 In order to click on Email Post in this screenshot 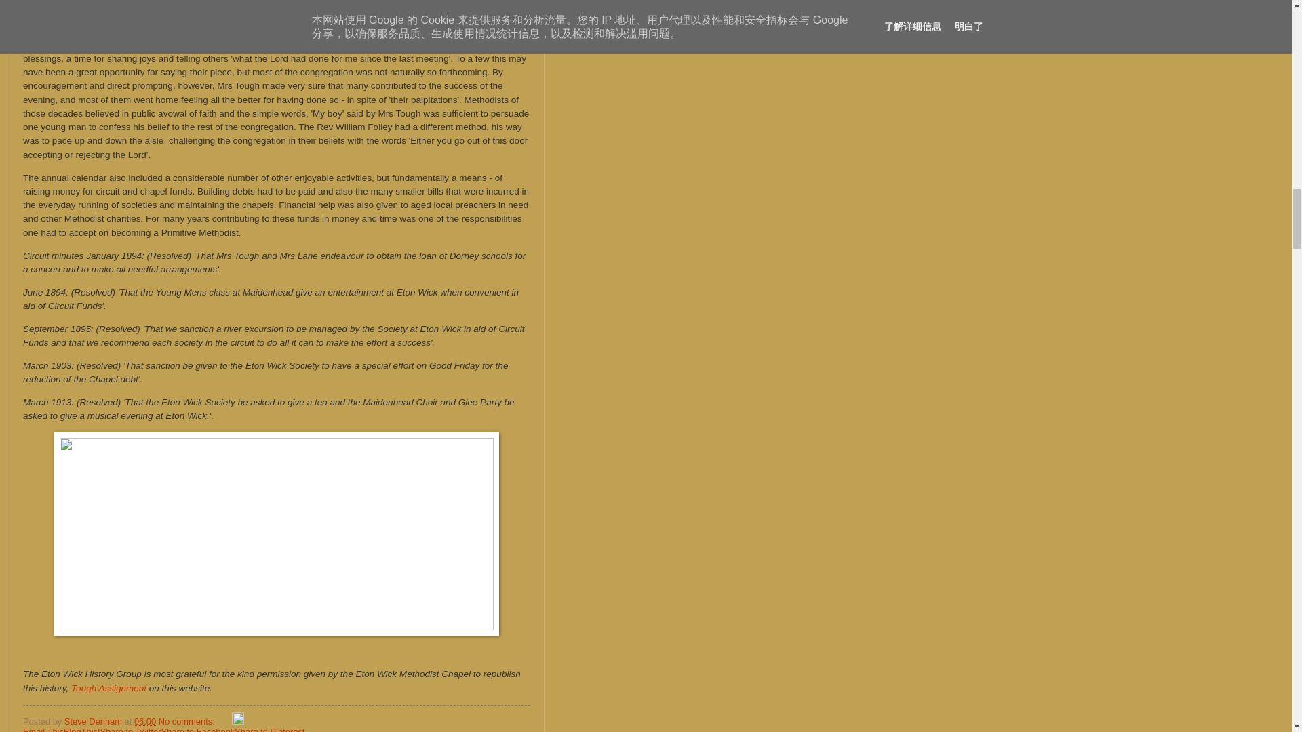, I will do `click(224, 721)`.